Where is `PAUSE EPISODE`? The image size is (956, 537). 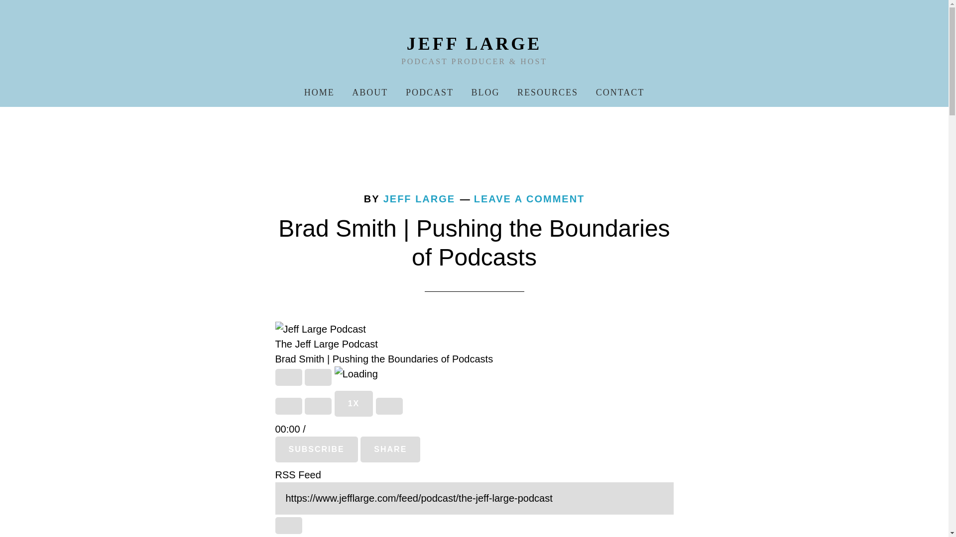
PAUSE EPISODE is located at coordinates (318, 377).